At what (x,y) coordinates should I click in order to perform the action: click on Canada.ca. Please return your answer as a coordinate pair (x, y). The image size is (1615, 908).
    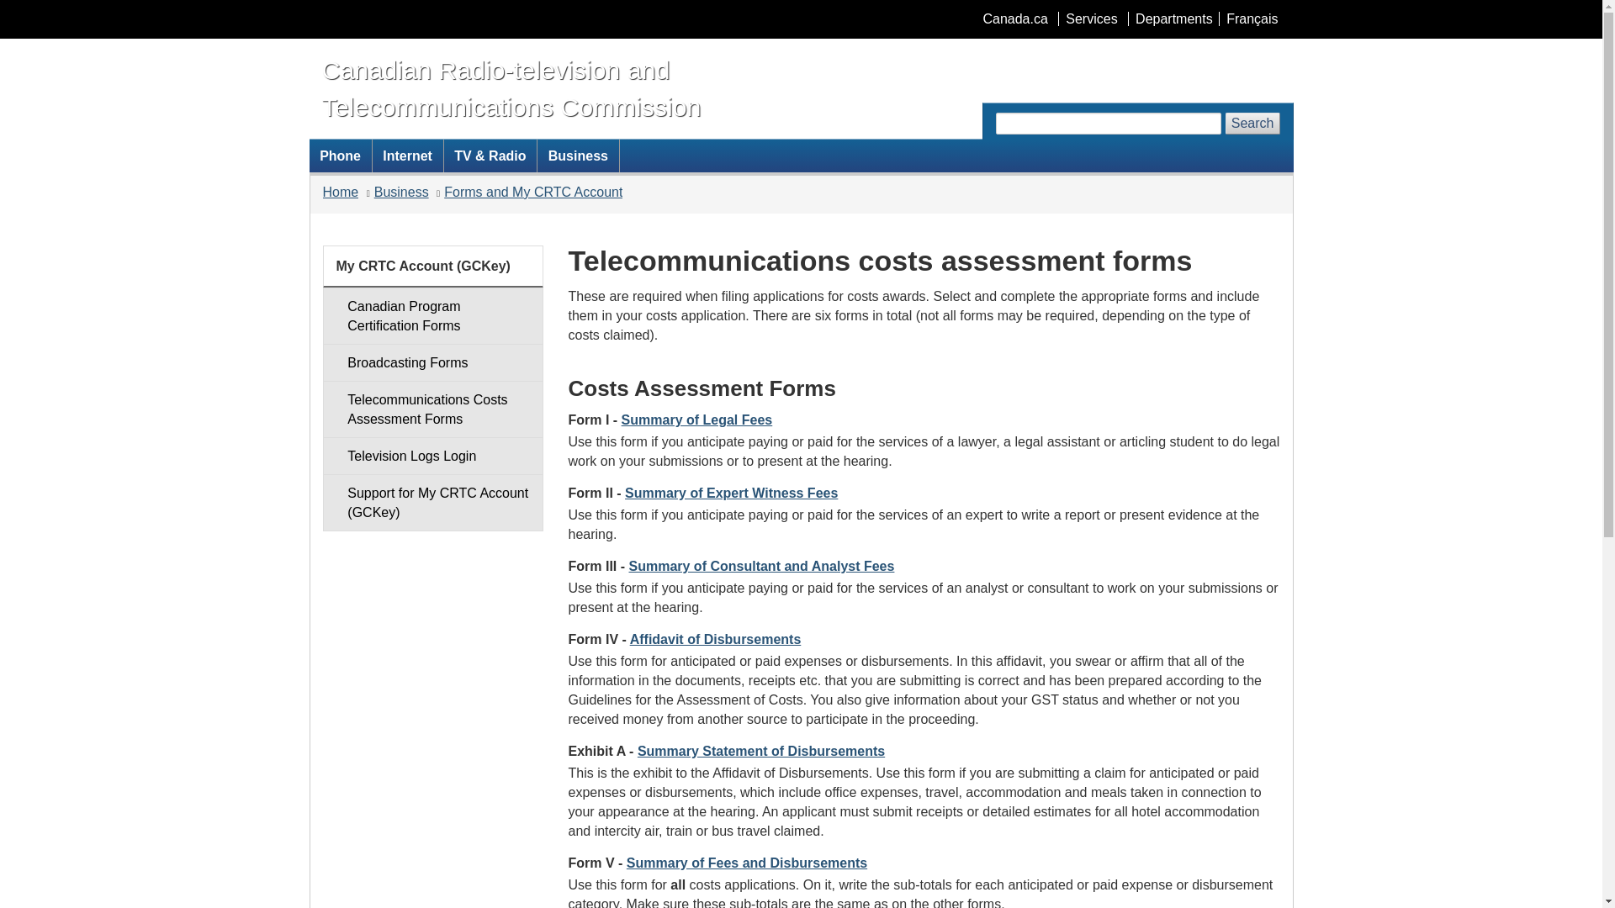
    Looking at the image, I should click on (1014, 18).